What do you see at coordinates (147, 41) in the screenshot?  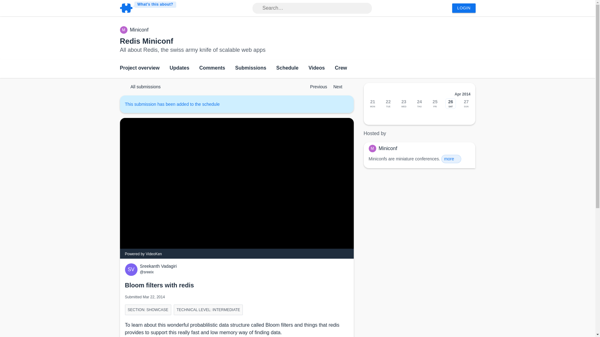 I see `Redis Miniconf` at bounding box center [147, 41].